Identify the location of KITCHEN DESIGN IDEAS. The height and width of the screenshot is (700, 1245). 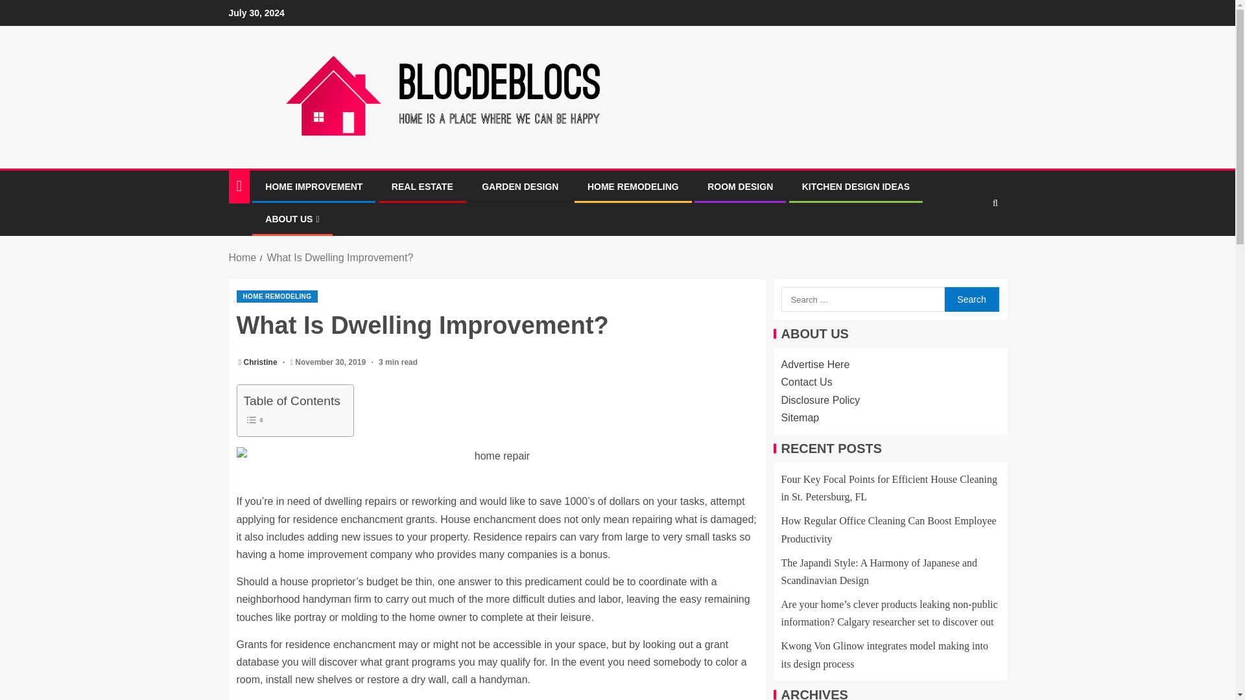
(856, 186).